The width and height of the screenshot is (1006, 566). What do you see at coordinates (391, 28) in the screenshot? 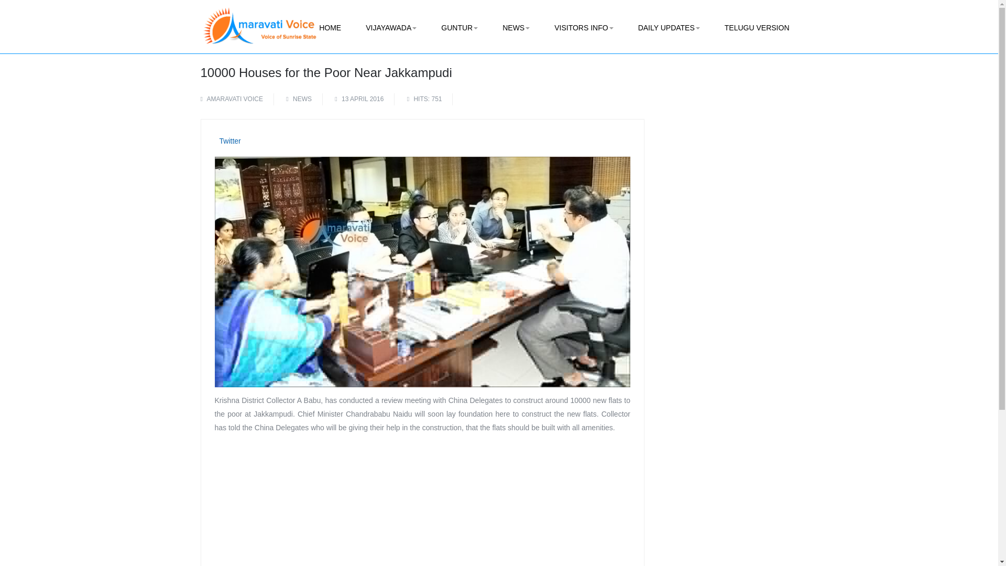
I see `VIJAYAWADA` at bounding box center [391, 28].